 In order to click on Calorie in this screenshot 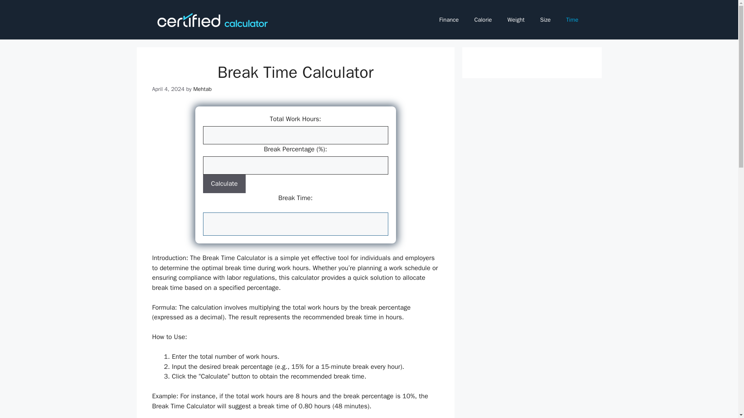, I will do `click(483, 19)`.